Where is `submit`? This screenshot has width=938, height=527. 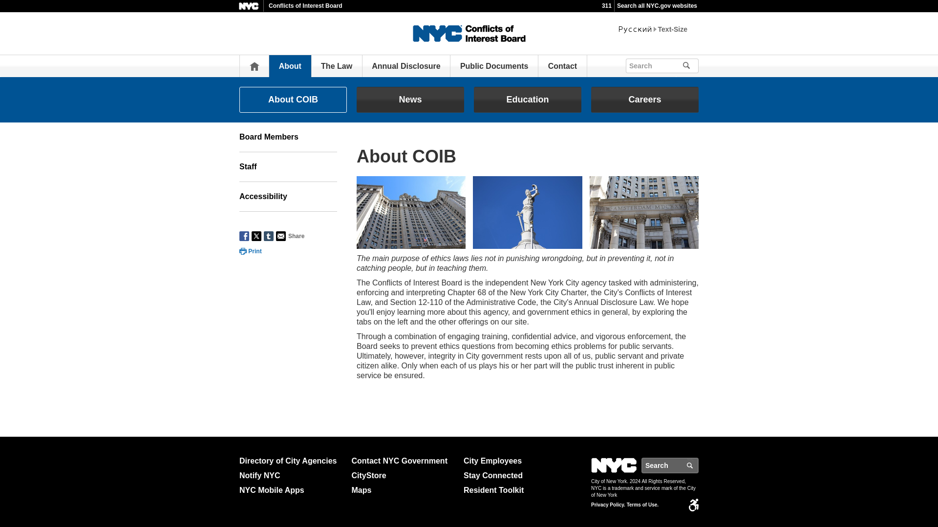 submit is located at coordinates (701, 64).